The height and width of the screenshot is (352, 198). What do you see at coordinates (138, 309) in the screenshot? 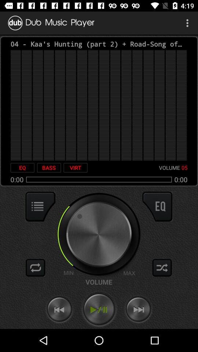
I see `fast forward` at bounding box center [138, 309].